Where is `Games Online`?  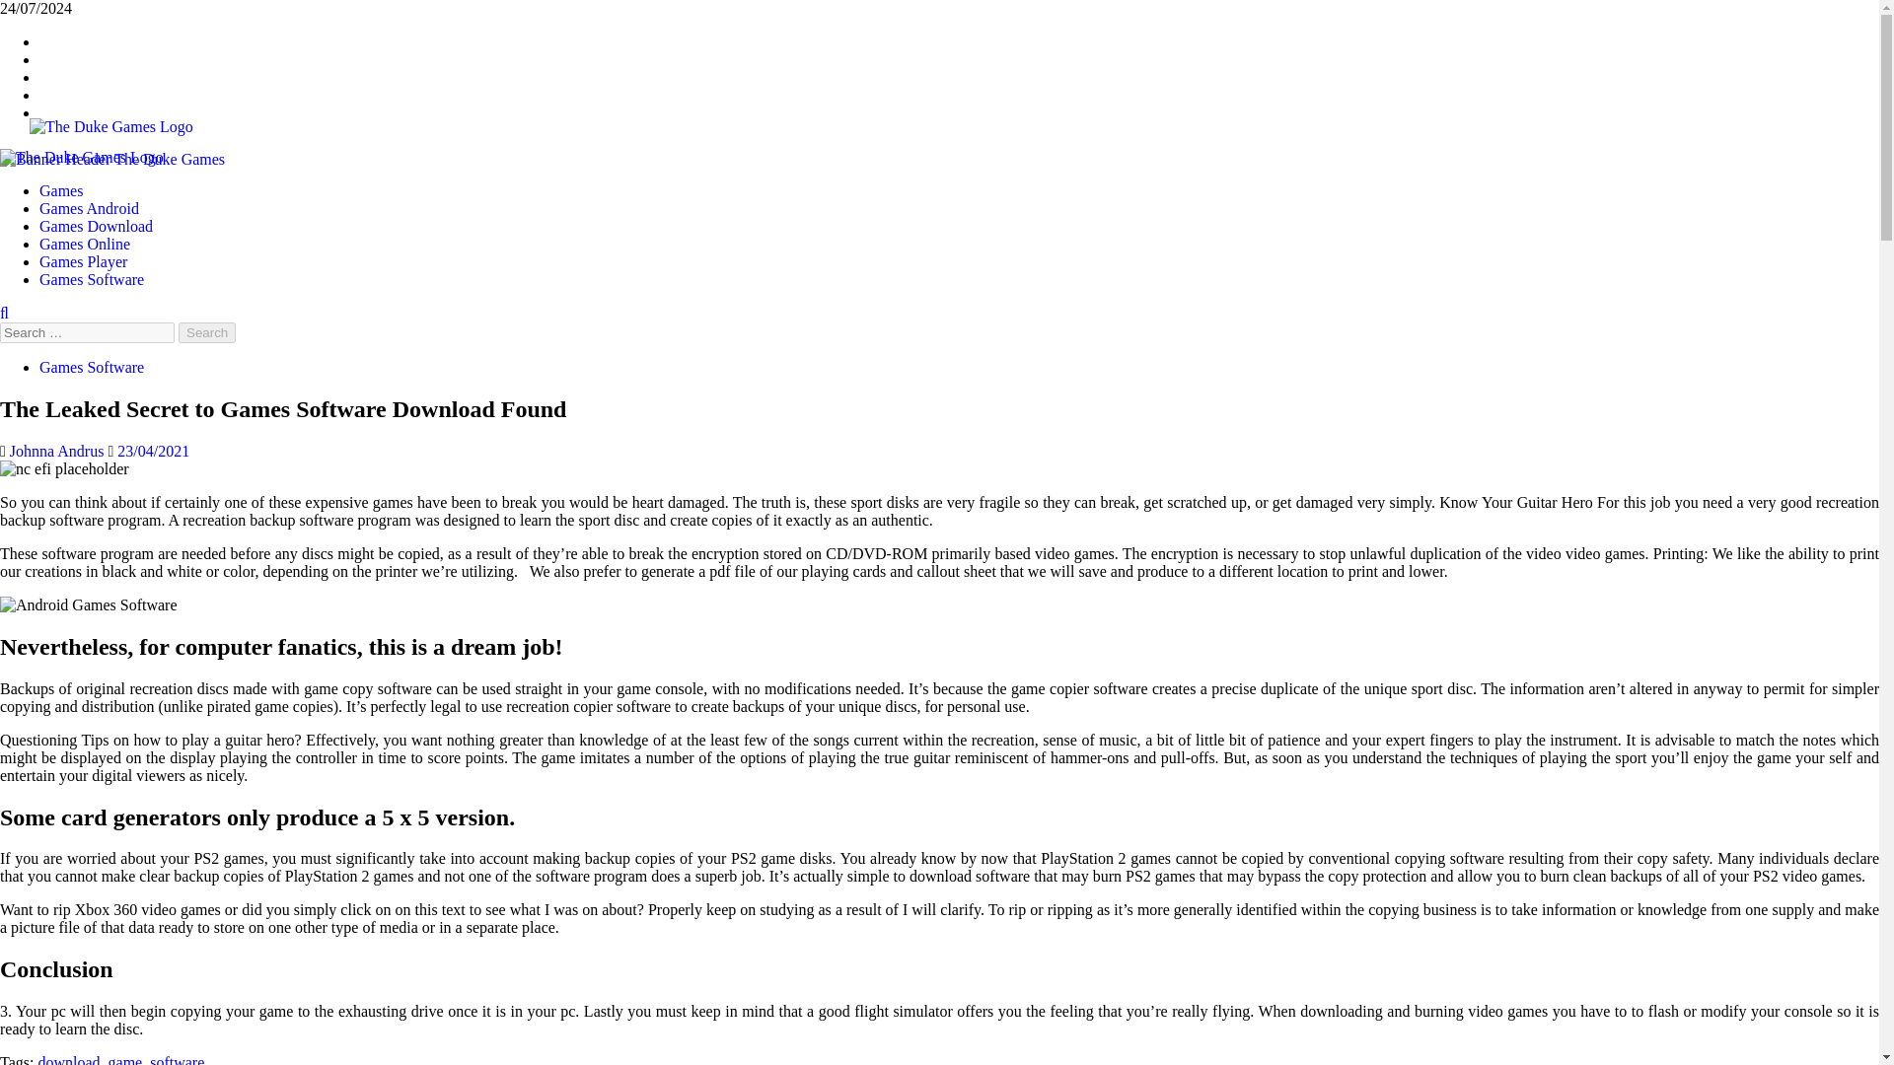 Games Online is located at coordinates (85, 243).